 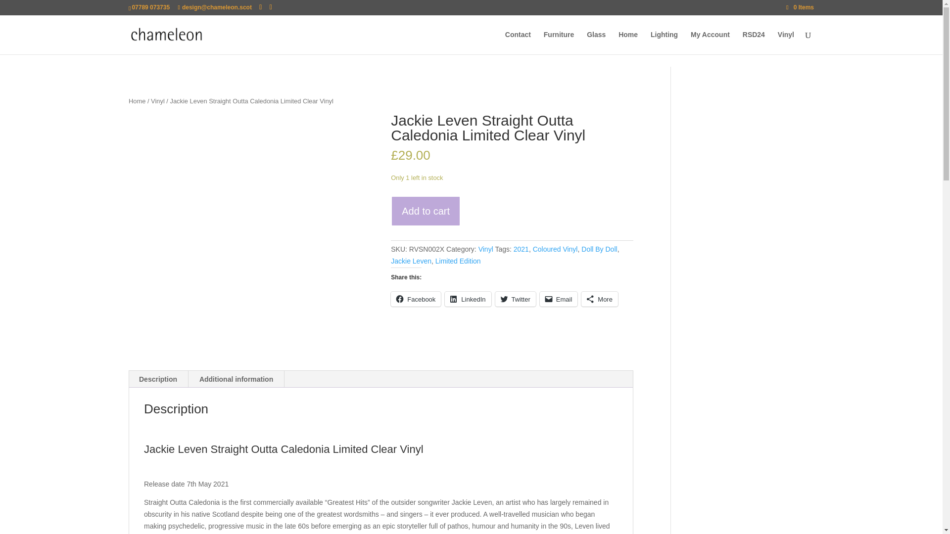 What do you see at coordinates (157, 101) in the screenshot?
I see `Vinyl` at bounding box center [157, 101].